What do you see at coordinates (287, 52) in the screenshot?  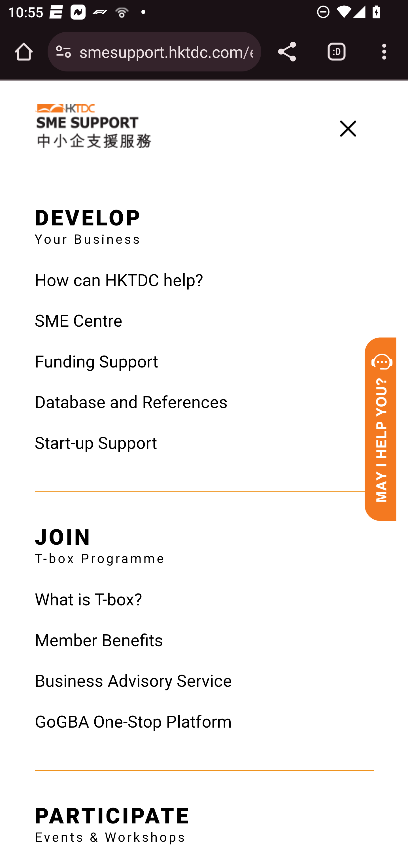 I see `Share` at bounding box center [287, 52].